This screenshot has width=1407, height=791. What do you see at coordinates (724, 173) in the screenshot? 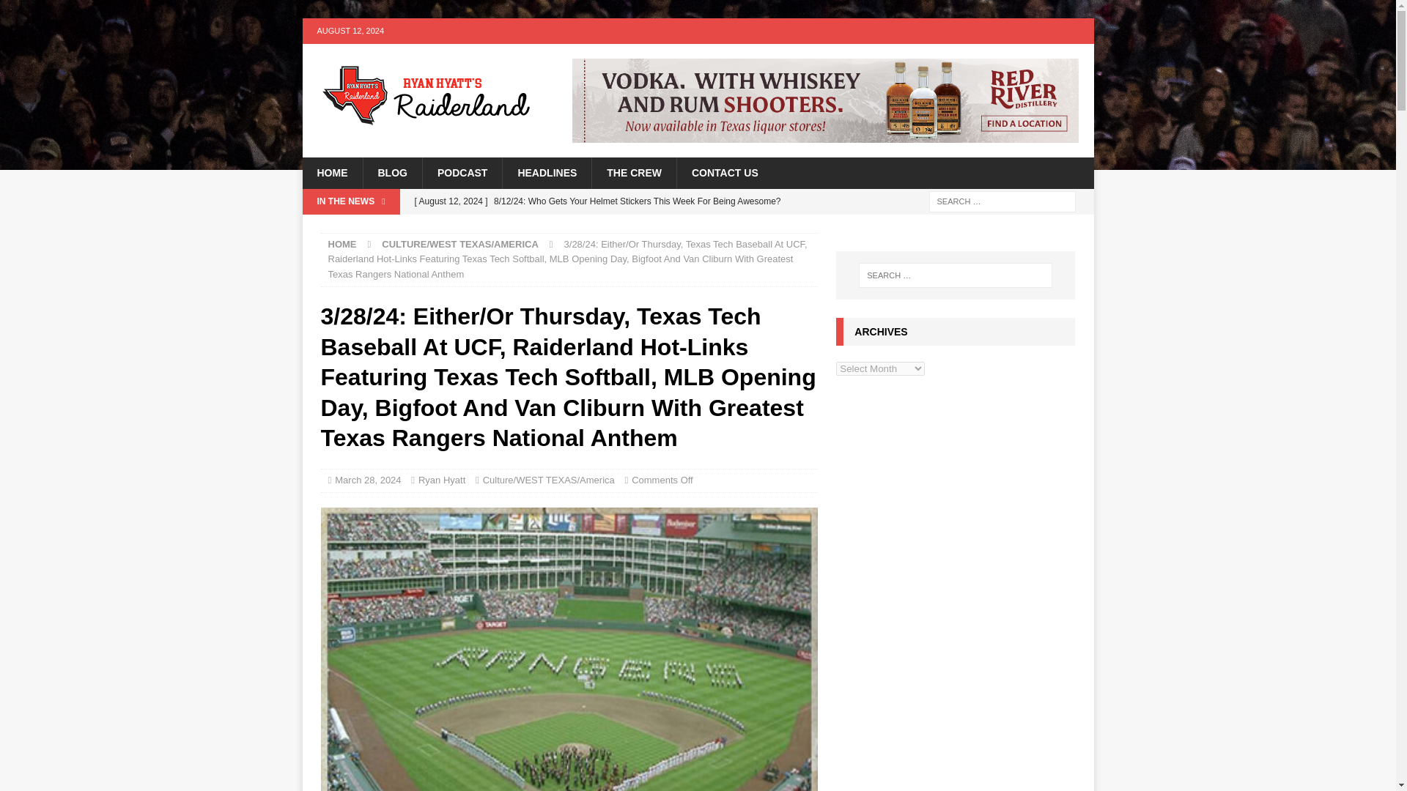
I see `CONTACT US` at bounding box center [724, 173].